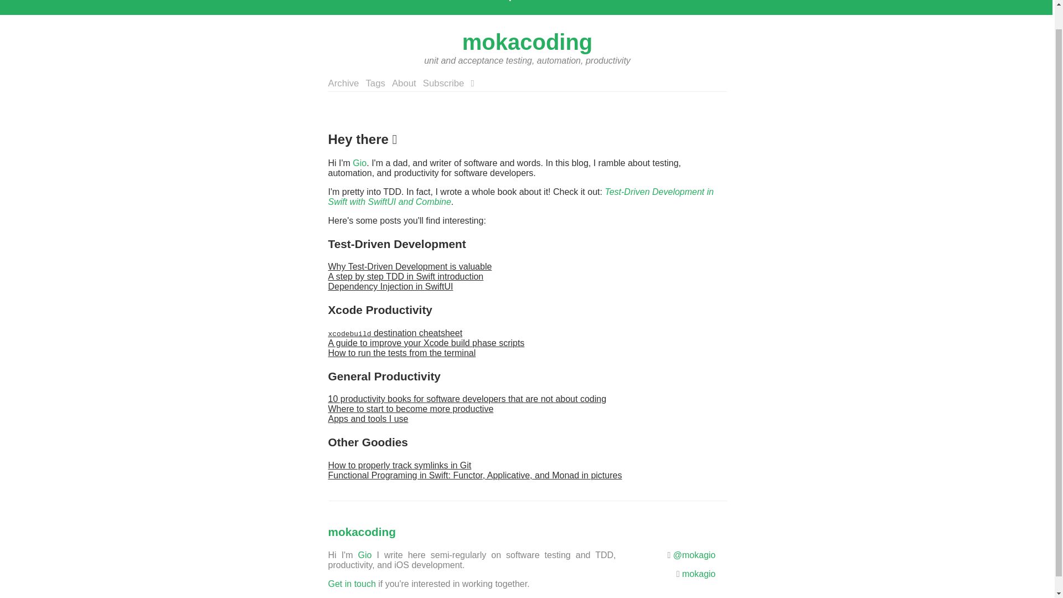 Image resolution: width=1063 pixels, height=598 pixels. I want to click on Where to start to become more productive, so click(410, 409).